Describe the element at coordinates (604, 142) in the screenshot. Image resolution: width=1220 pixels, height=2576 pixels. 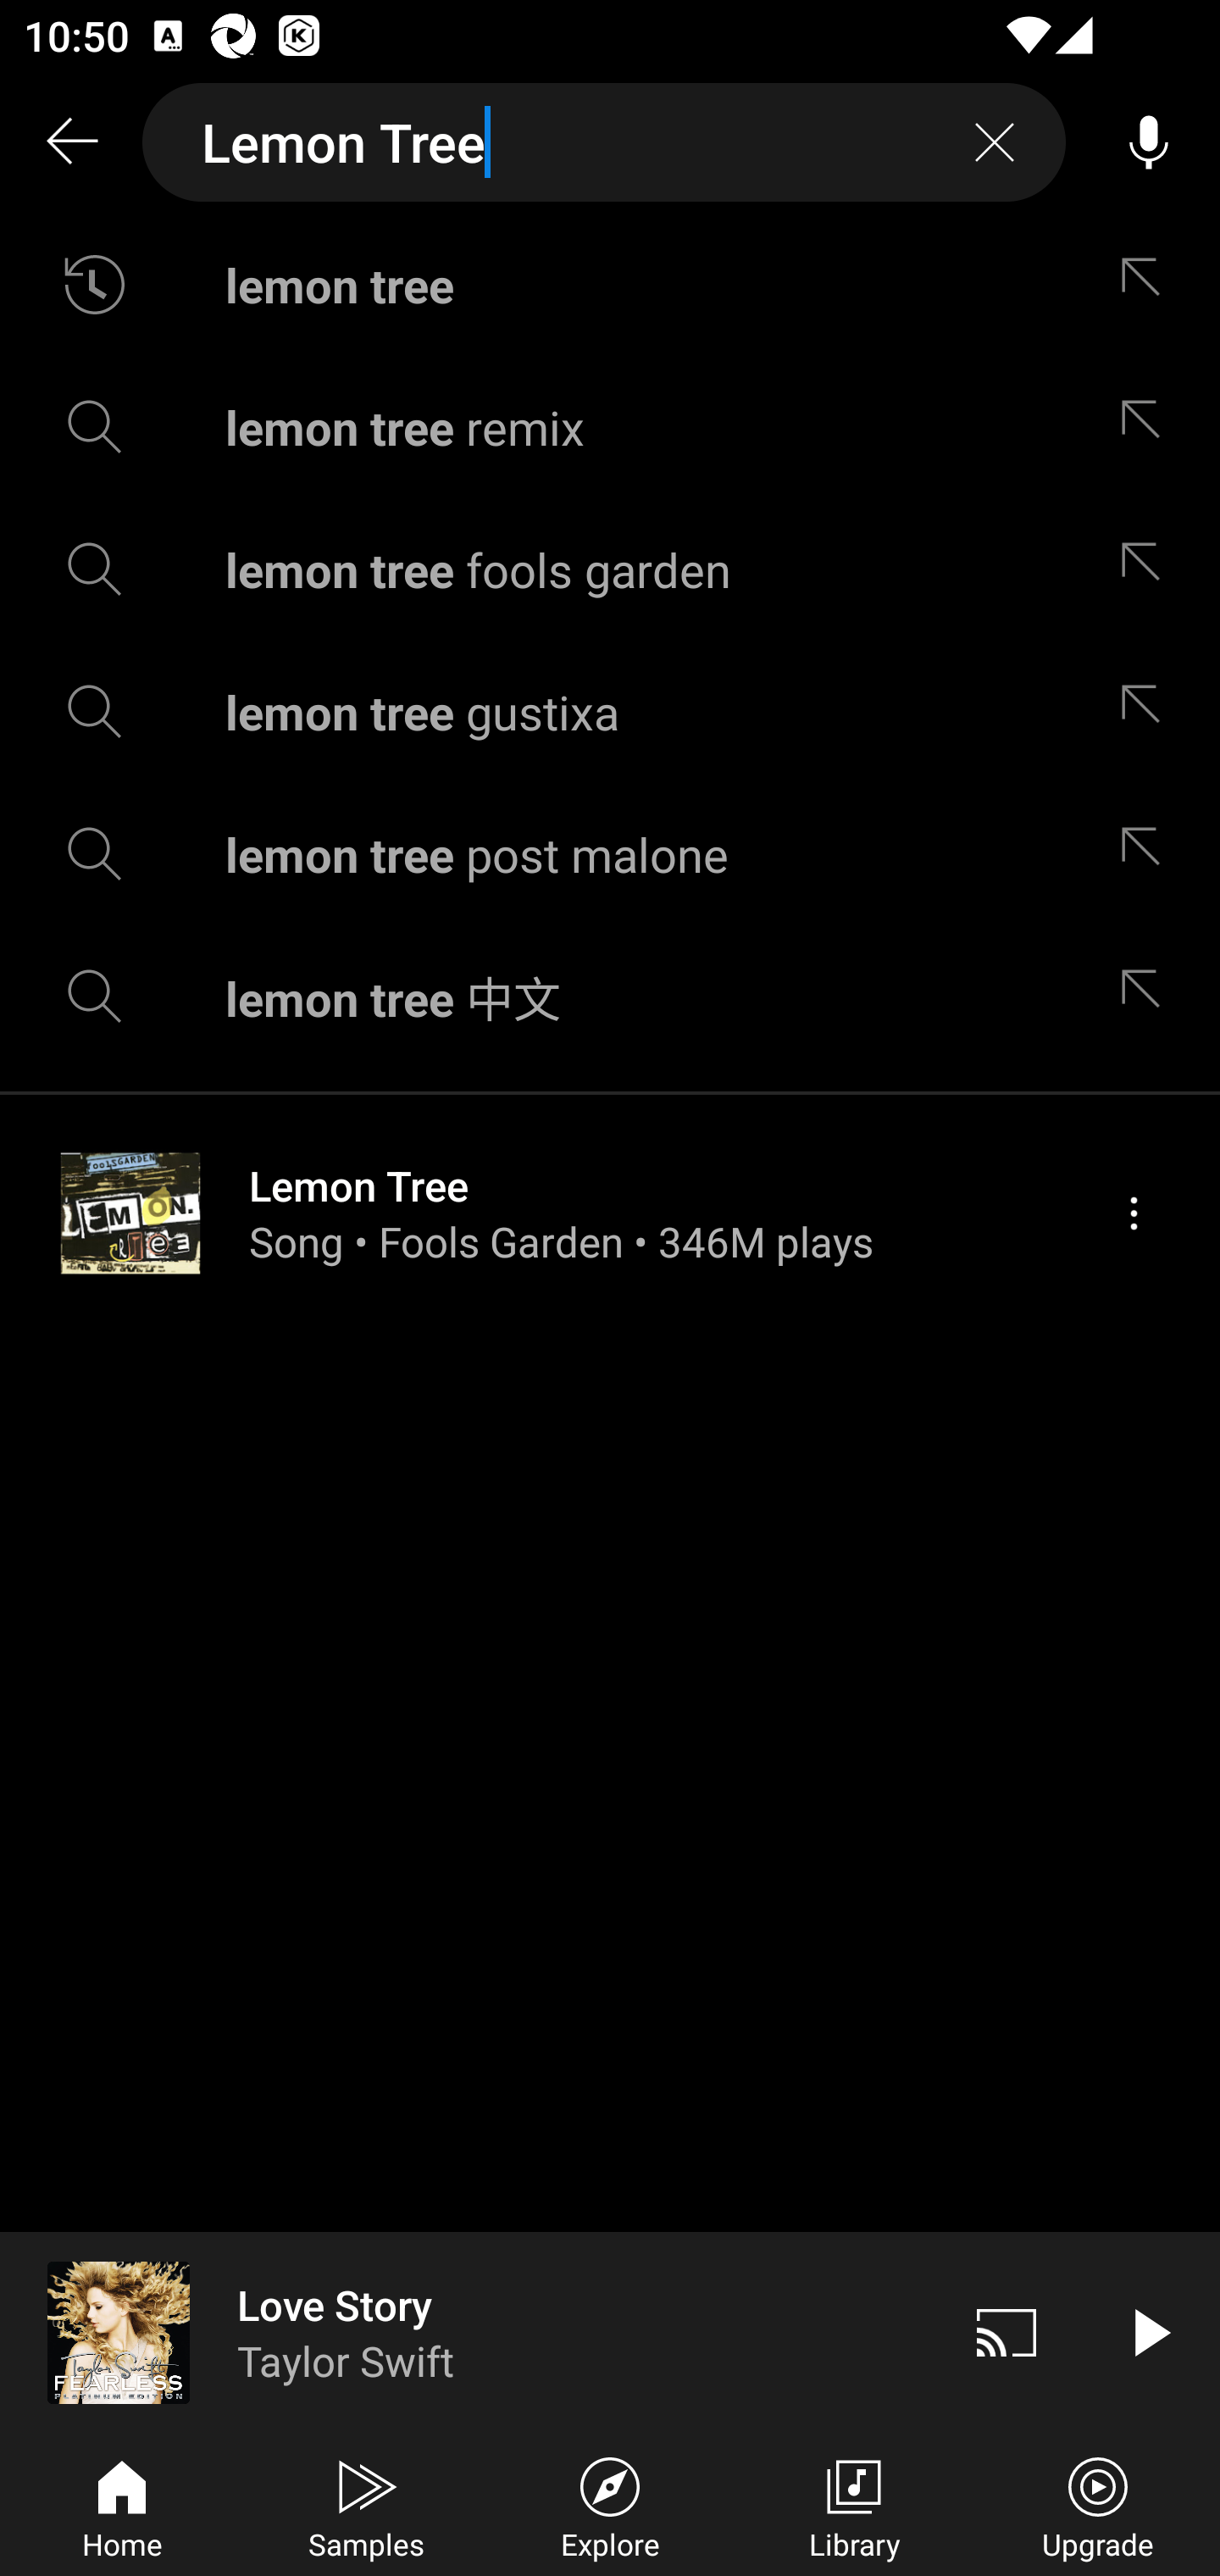
I see `Lemon Tree` at that location.